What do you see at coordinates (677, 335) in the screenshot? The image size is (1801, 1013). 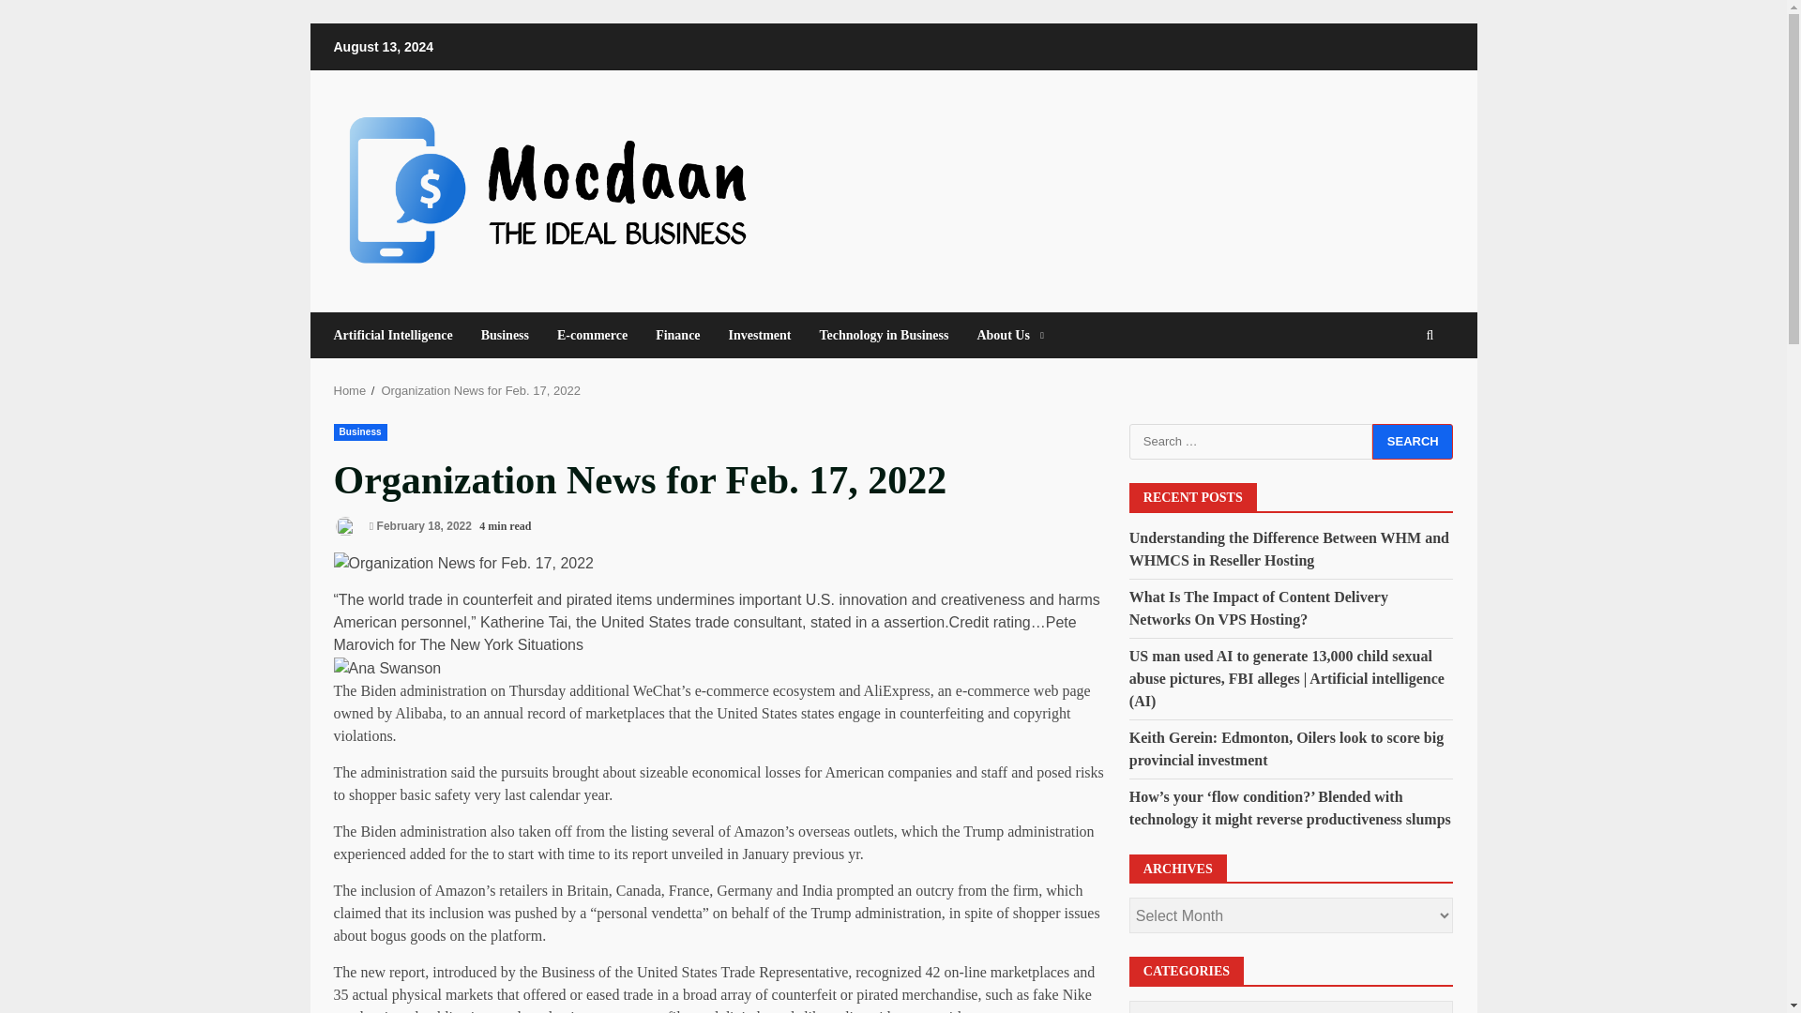 I see `Finance` at bounding box center [677, 335].